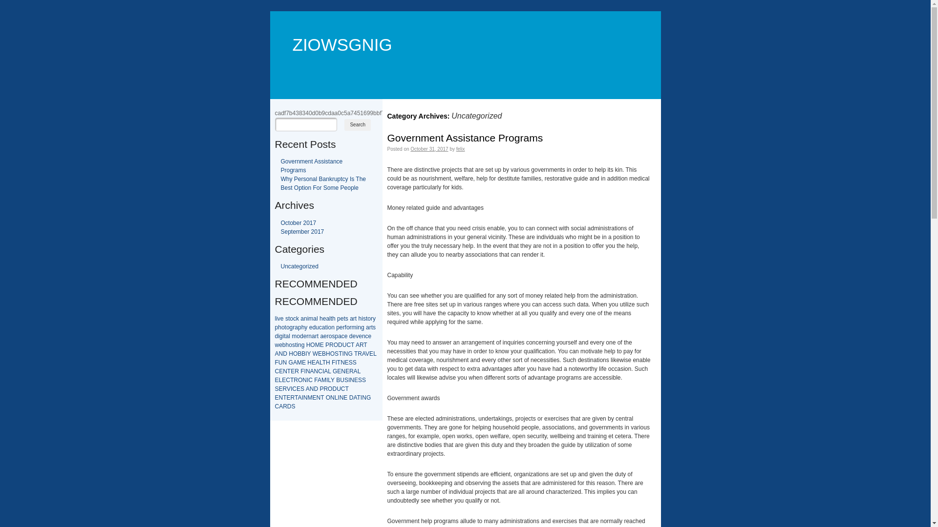 This screenshot has height=527, width=938. Describe the element at coordinates (342, 380) in the screenshot. I see `U` at that location.